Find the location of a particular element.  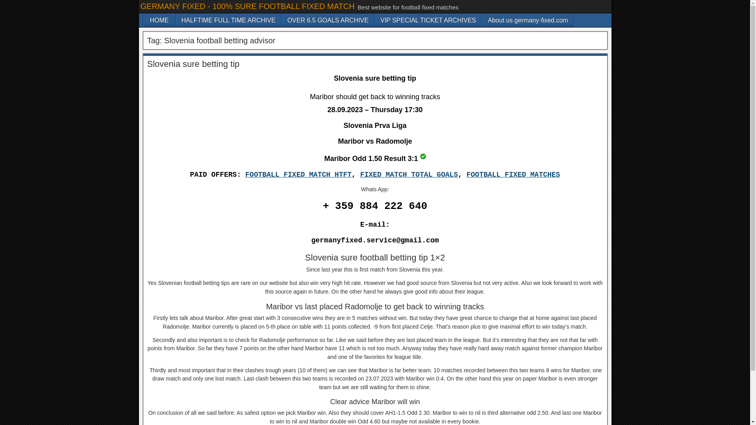

HALFTIME FULL TIME ARCHIVE is located at coordinates (228, 20).